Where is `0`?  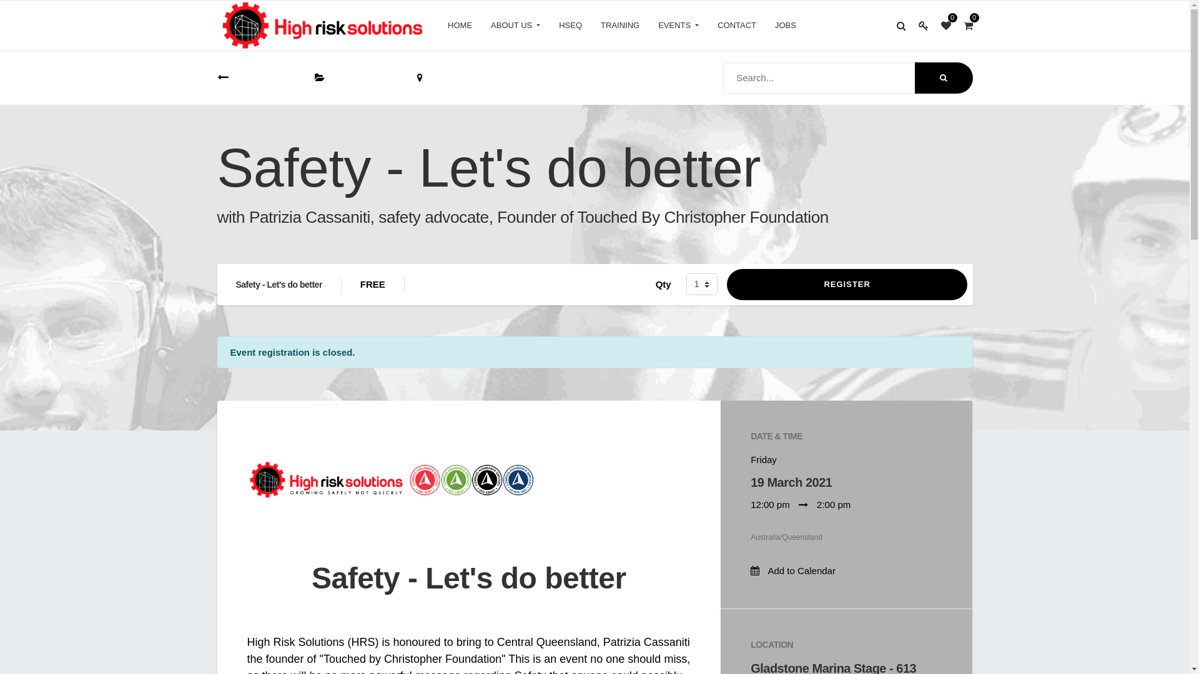
0 is located at coordinates (968, 26).